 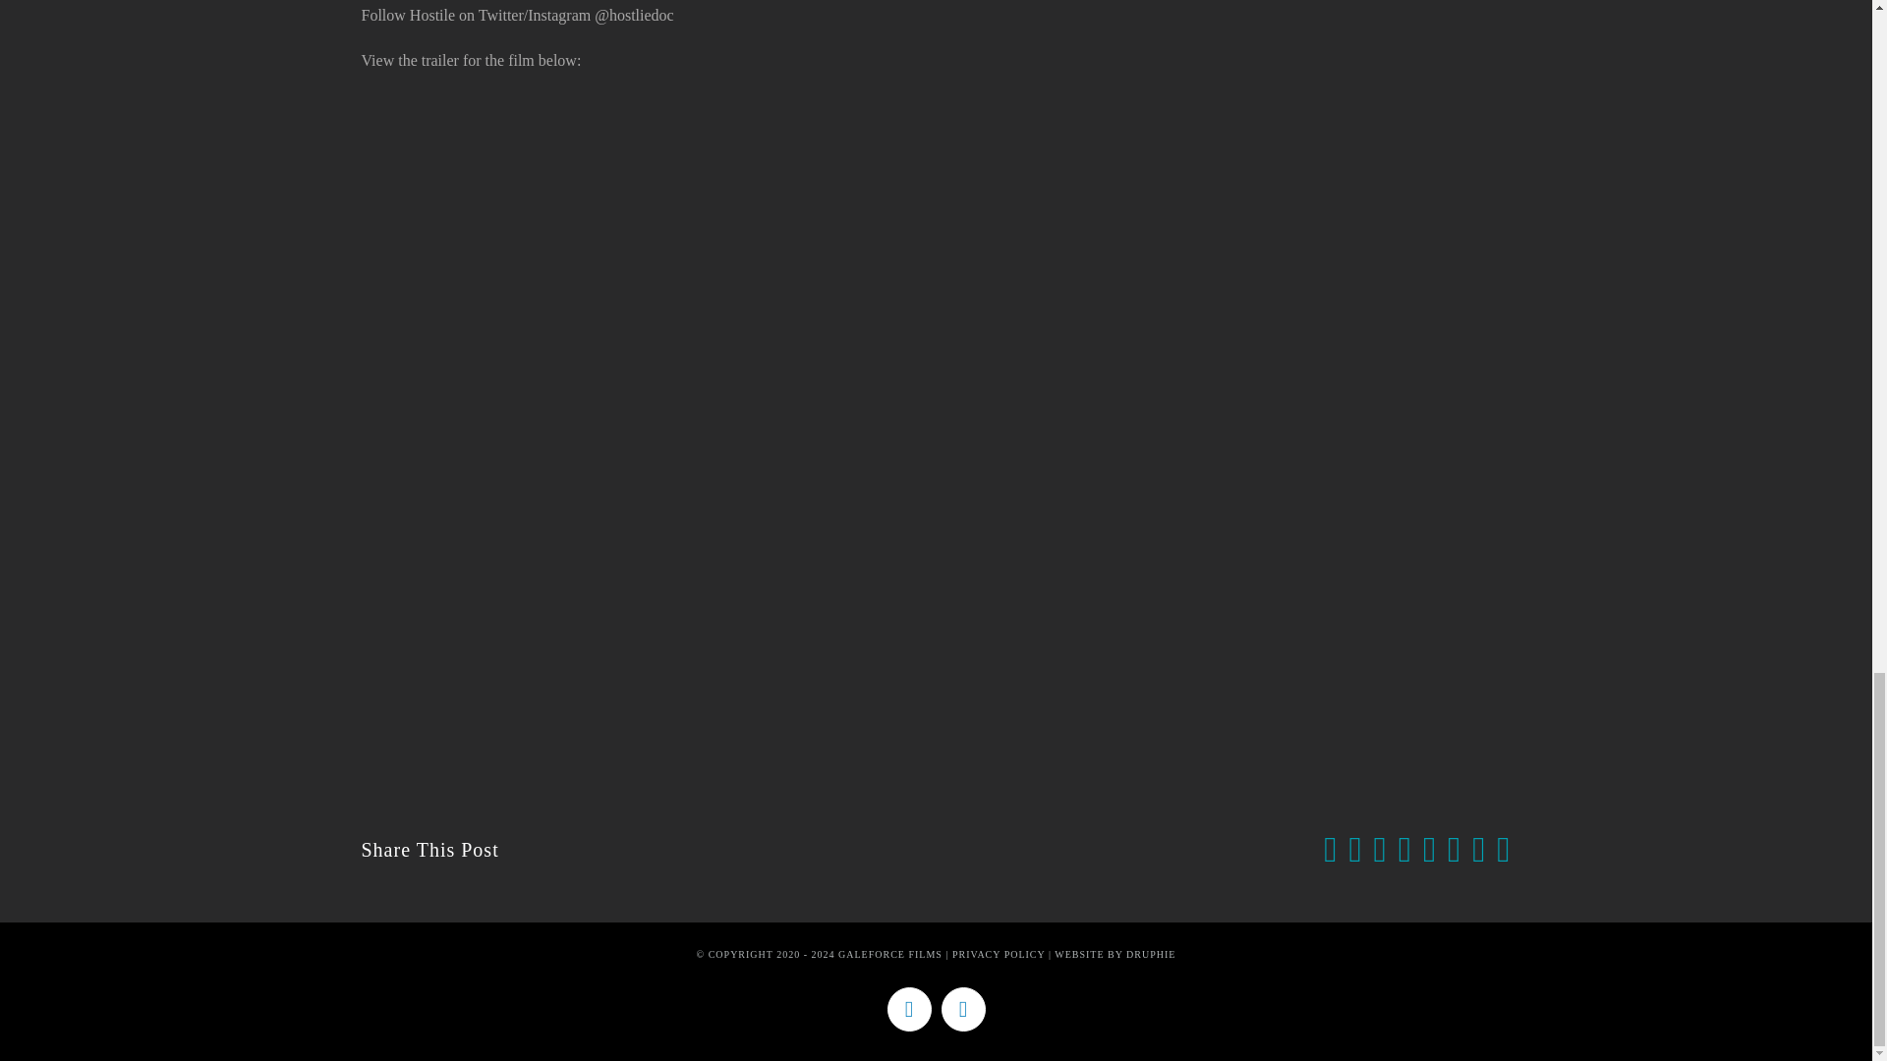 I want to click on Instagram, so click(x=963, y=1009).